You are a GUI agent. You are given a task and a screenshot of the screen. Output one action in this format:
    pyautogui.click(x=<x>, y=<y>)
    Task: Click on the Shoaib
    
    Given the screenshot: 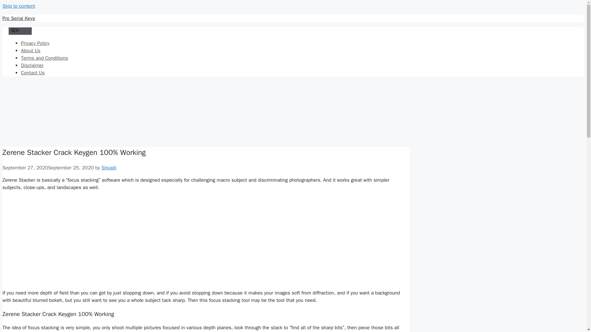 What is the action you would take?
    pyautogui.click(x=109, y=168)
    